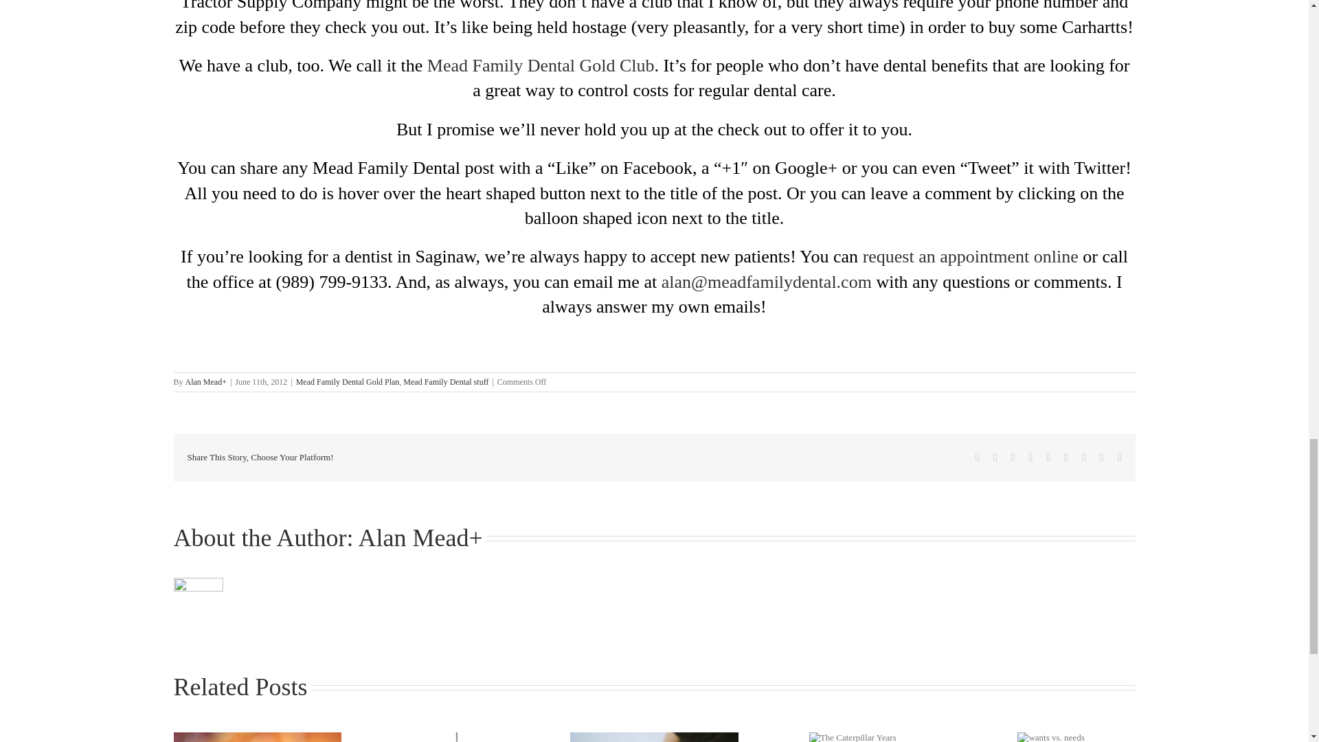 This screenshot has height=742, width=1319. I want to click on Mead Family Dental Gold Plan, so click(348, 381).